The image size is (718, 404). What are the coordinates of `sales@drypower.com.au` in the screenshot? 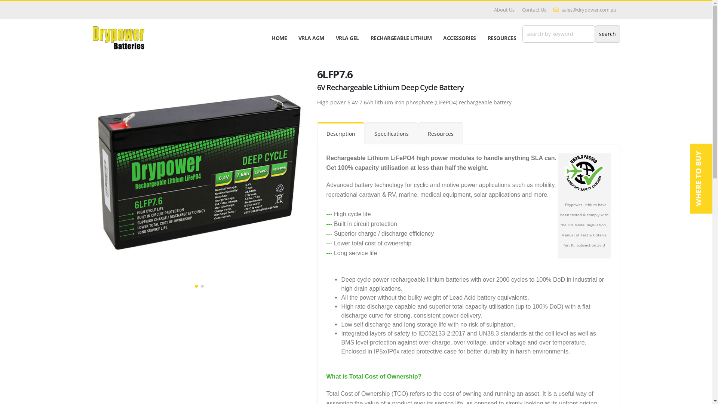 It's located at (585, 10).